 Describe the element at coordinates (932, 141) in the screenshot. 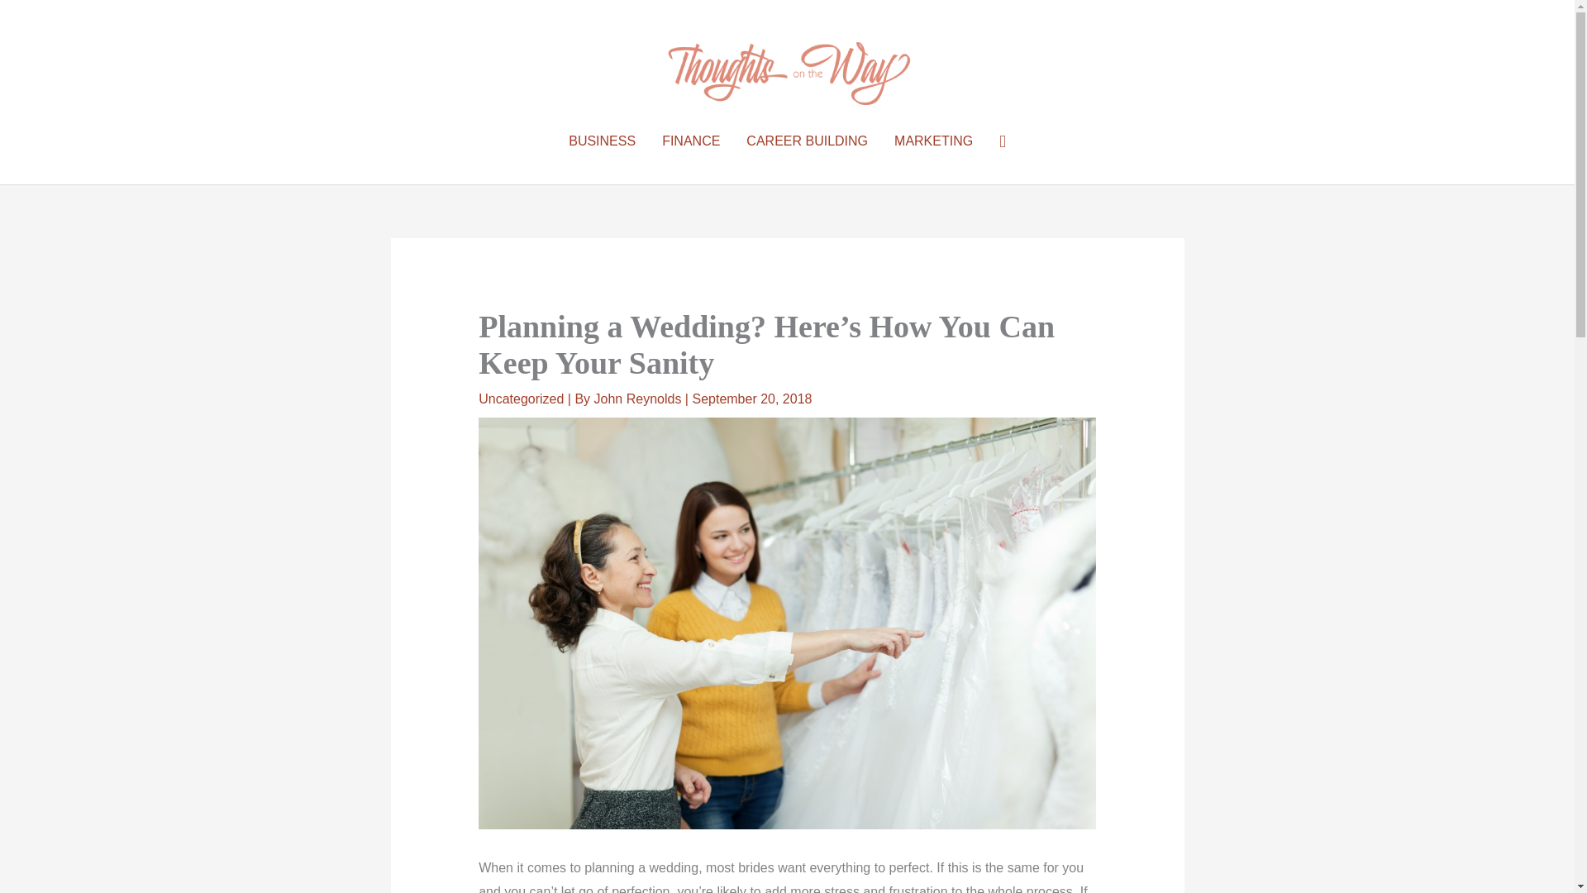

I see `MARKETING` at that location.